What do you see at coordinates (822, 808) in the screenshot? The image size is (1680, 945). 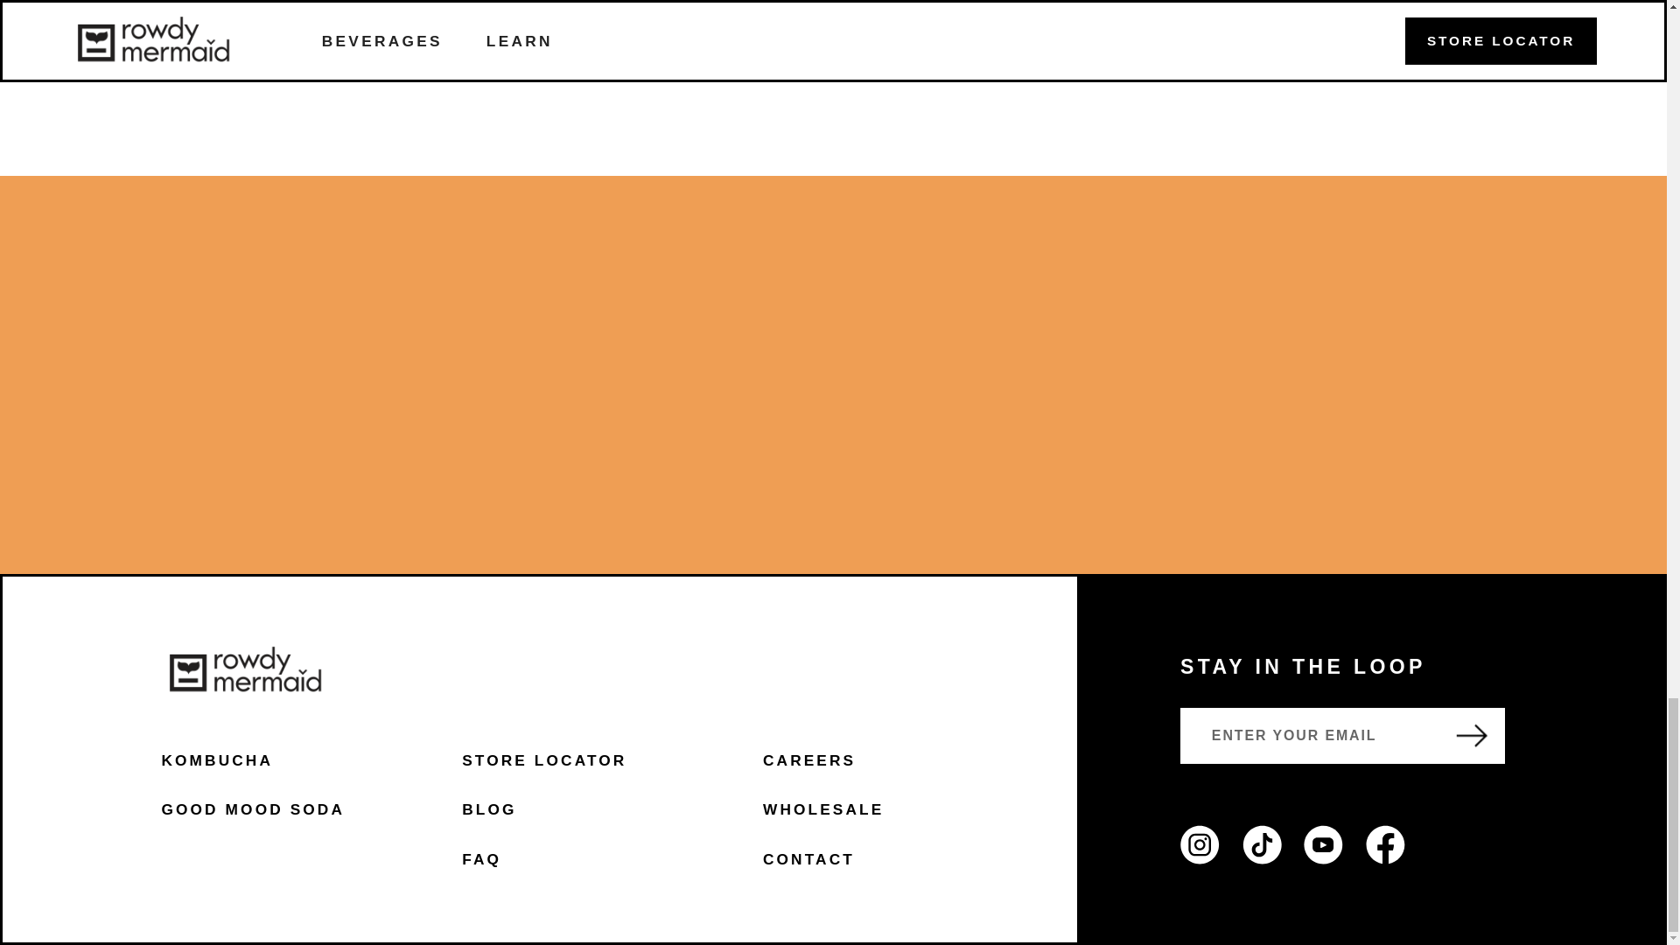 I see `WHOLESALE` at bounding box center [822, 808].